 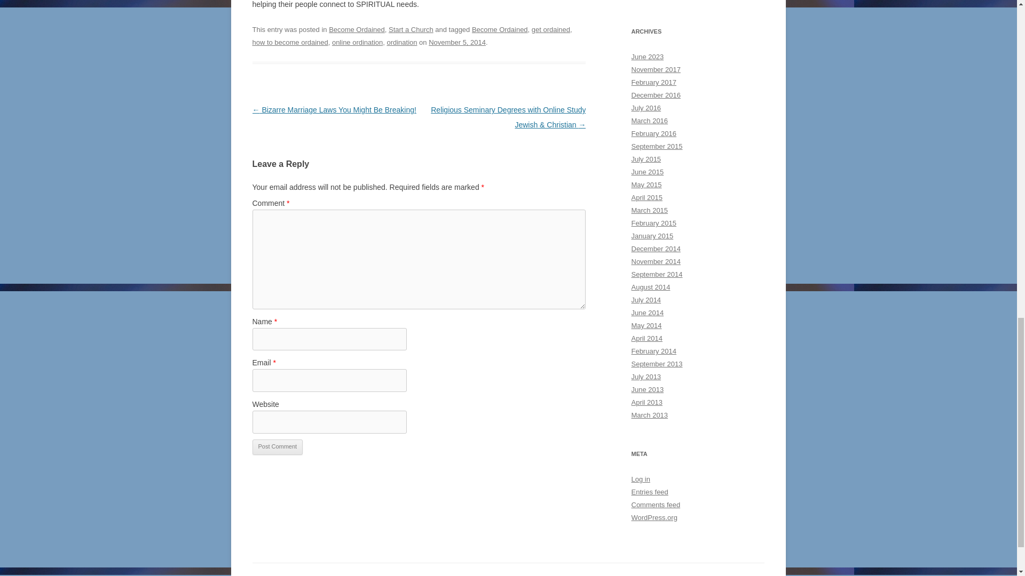 I want to click on get ordained, so click(x=551, y=29).